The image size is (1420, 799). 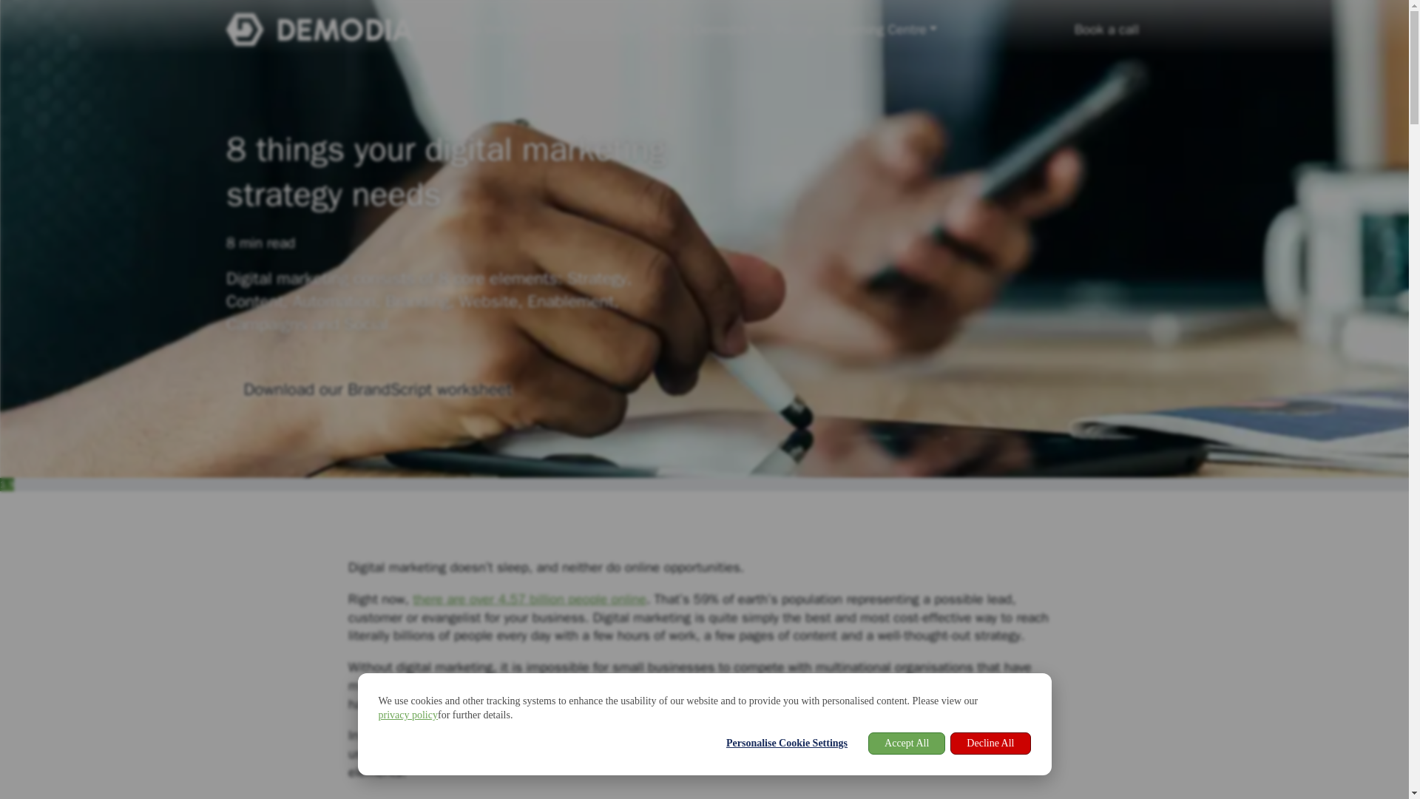 I want to click on What We Do, so click(x=605, y=30).